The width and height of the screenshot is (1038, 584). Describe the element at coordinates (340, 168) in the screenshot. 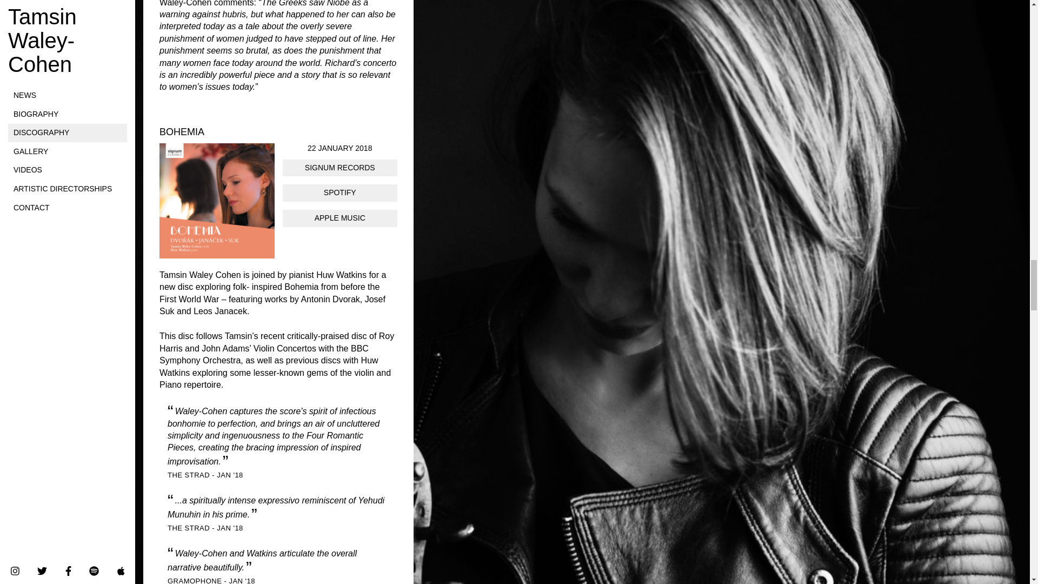

I see `SIGNUM RECORDS` at that location.